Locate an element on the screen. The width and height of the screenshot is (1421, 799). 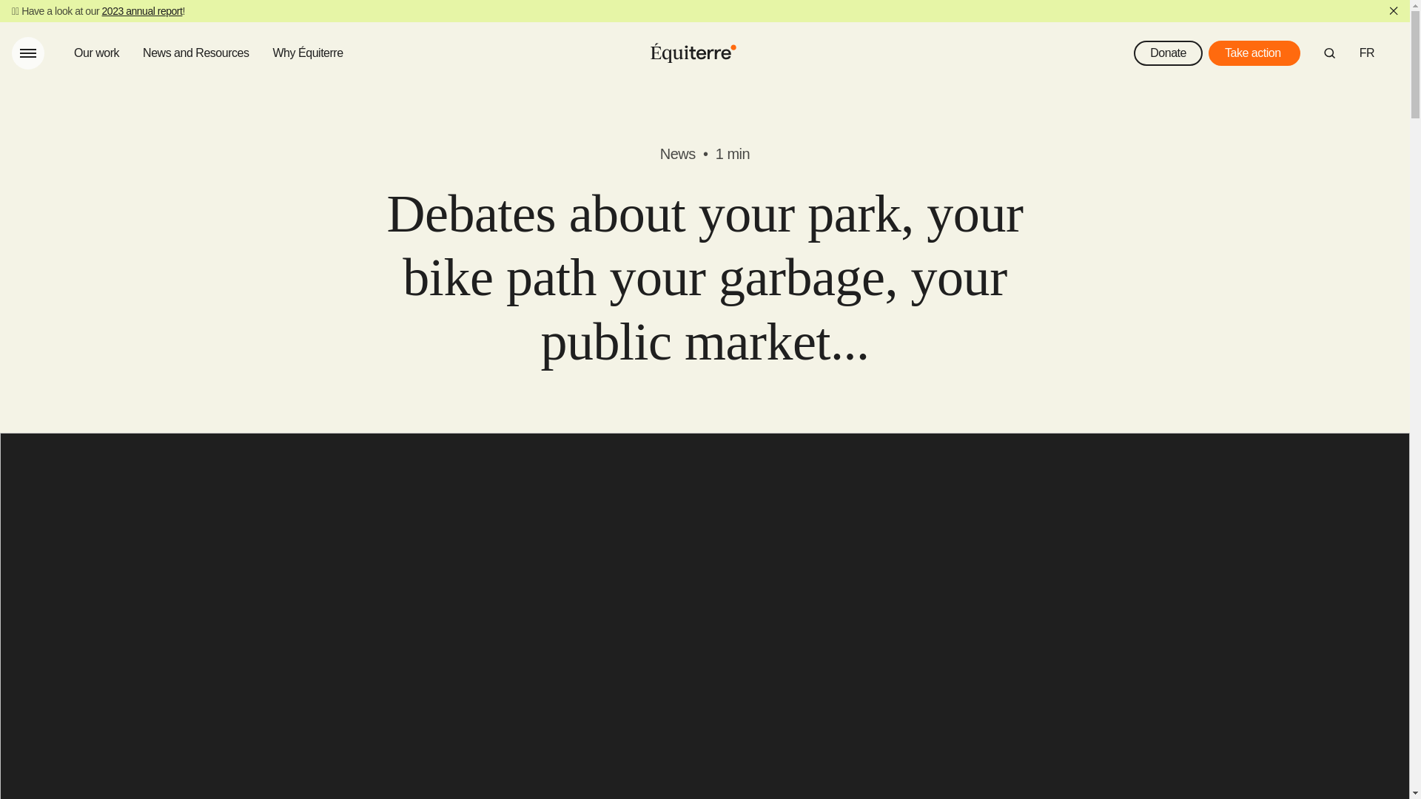
News and Resources is located at coordinates (195, 53).